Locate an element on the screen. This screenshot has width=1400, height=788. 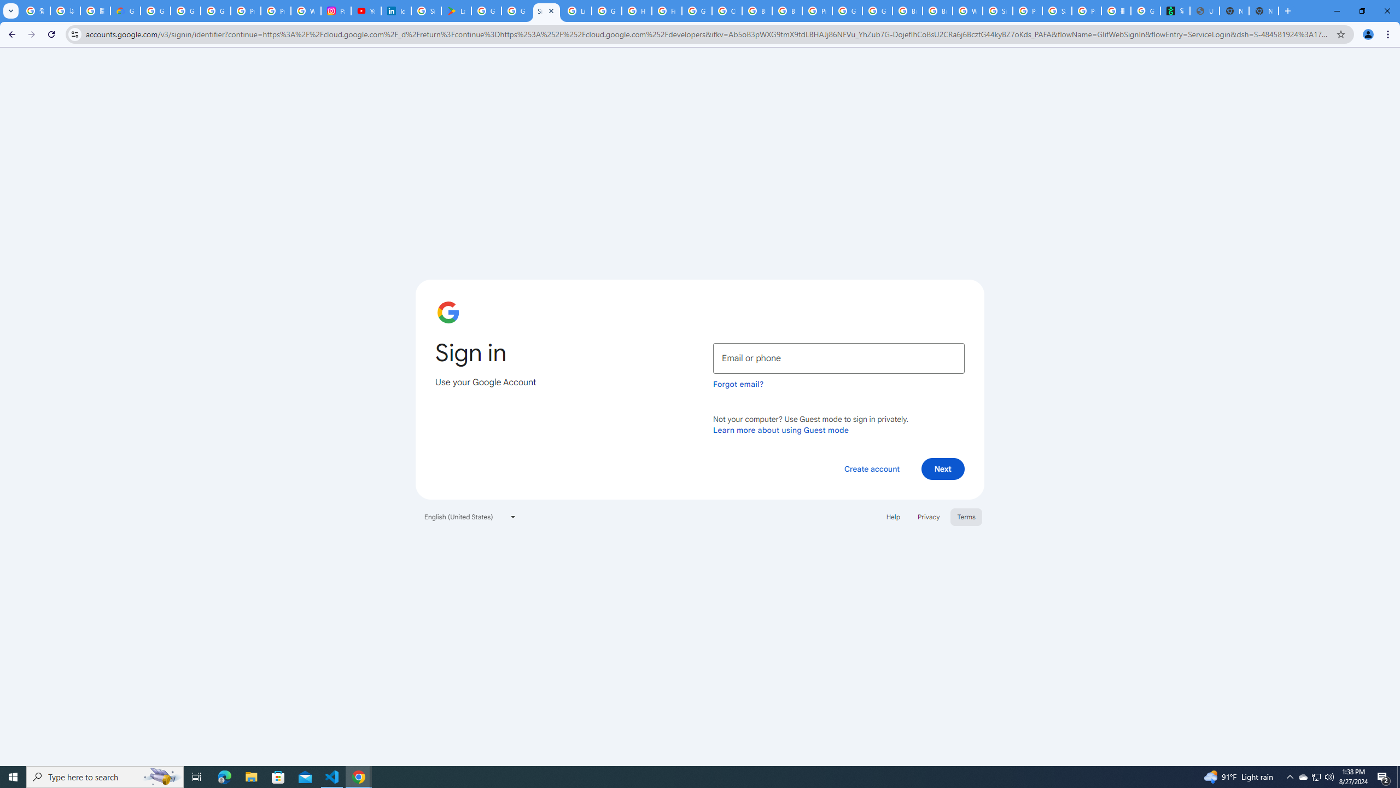
Create account is located at coordinates (871, 468).